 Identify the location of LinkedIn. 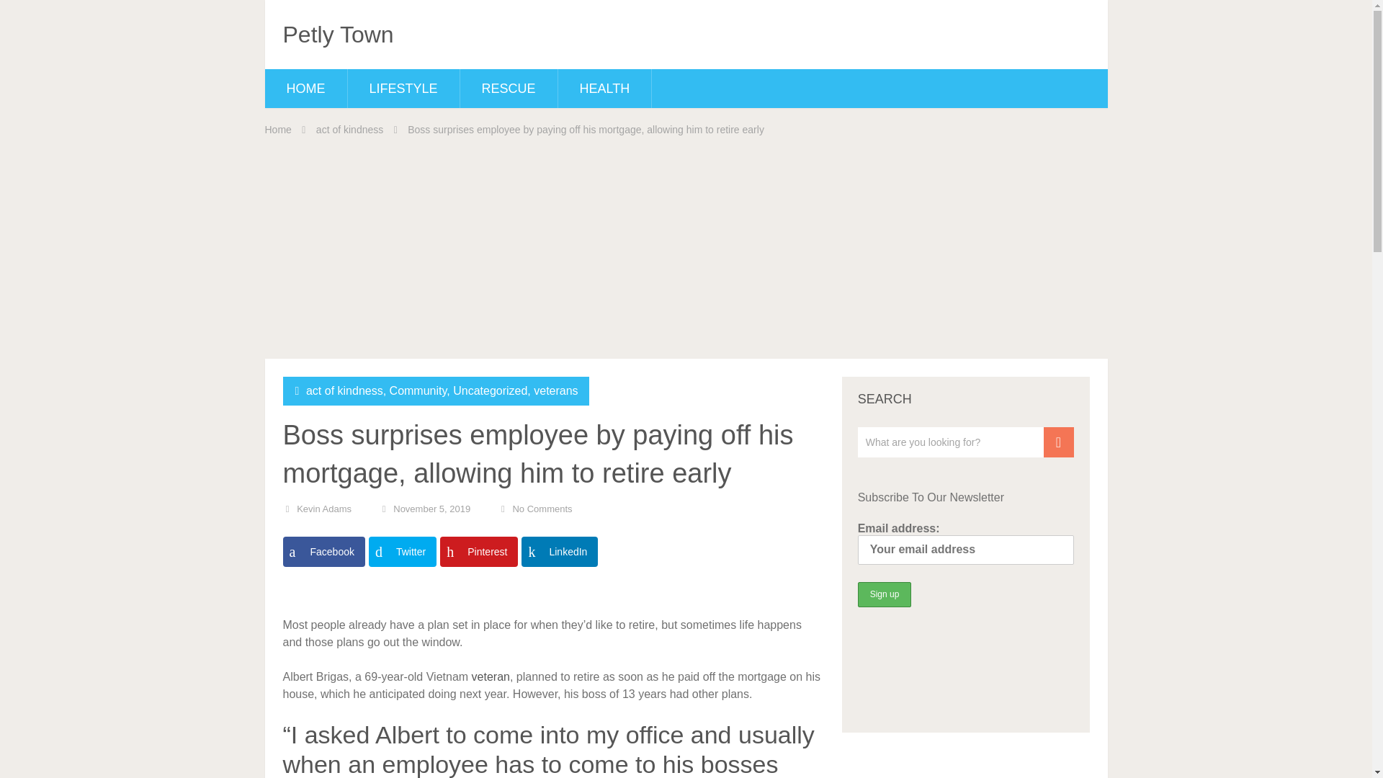
(559, 552).